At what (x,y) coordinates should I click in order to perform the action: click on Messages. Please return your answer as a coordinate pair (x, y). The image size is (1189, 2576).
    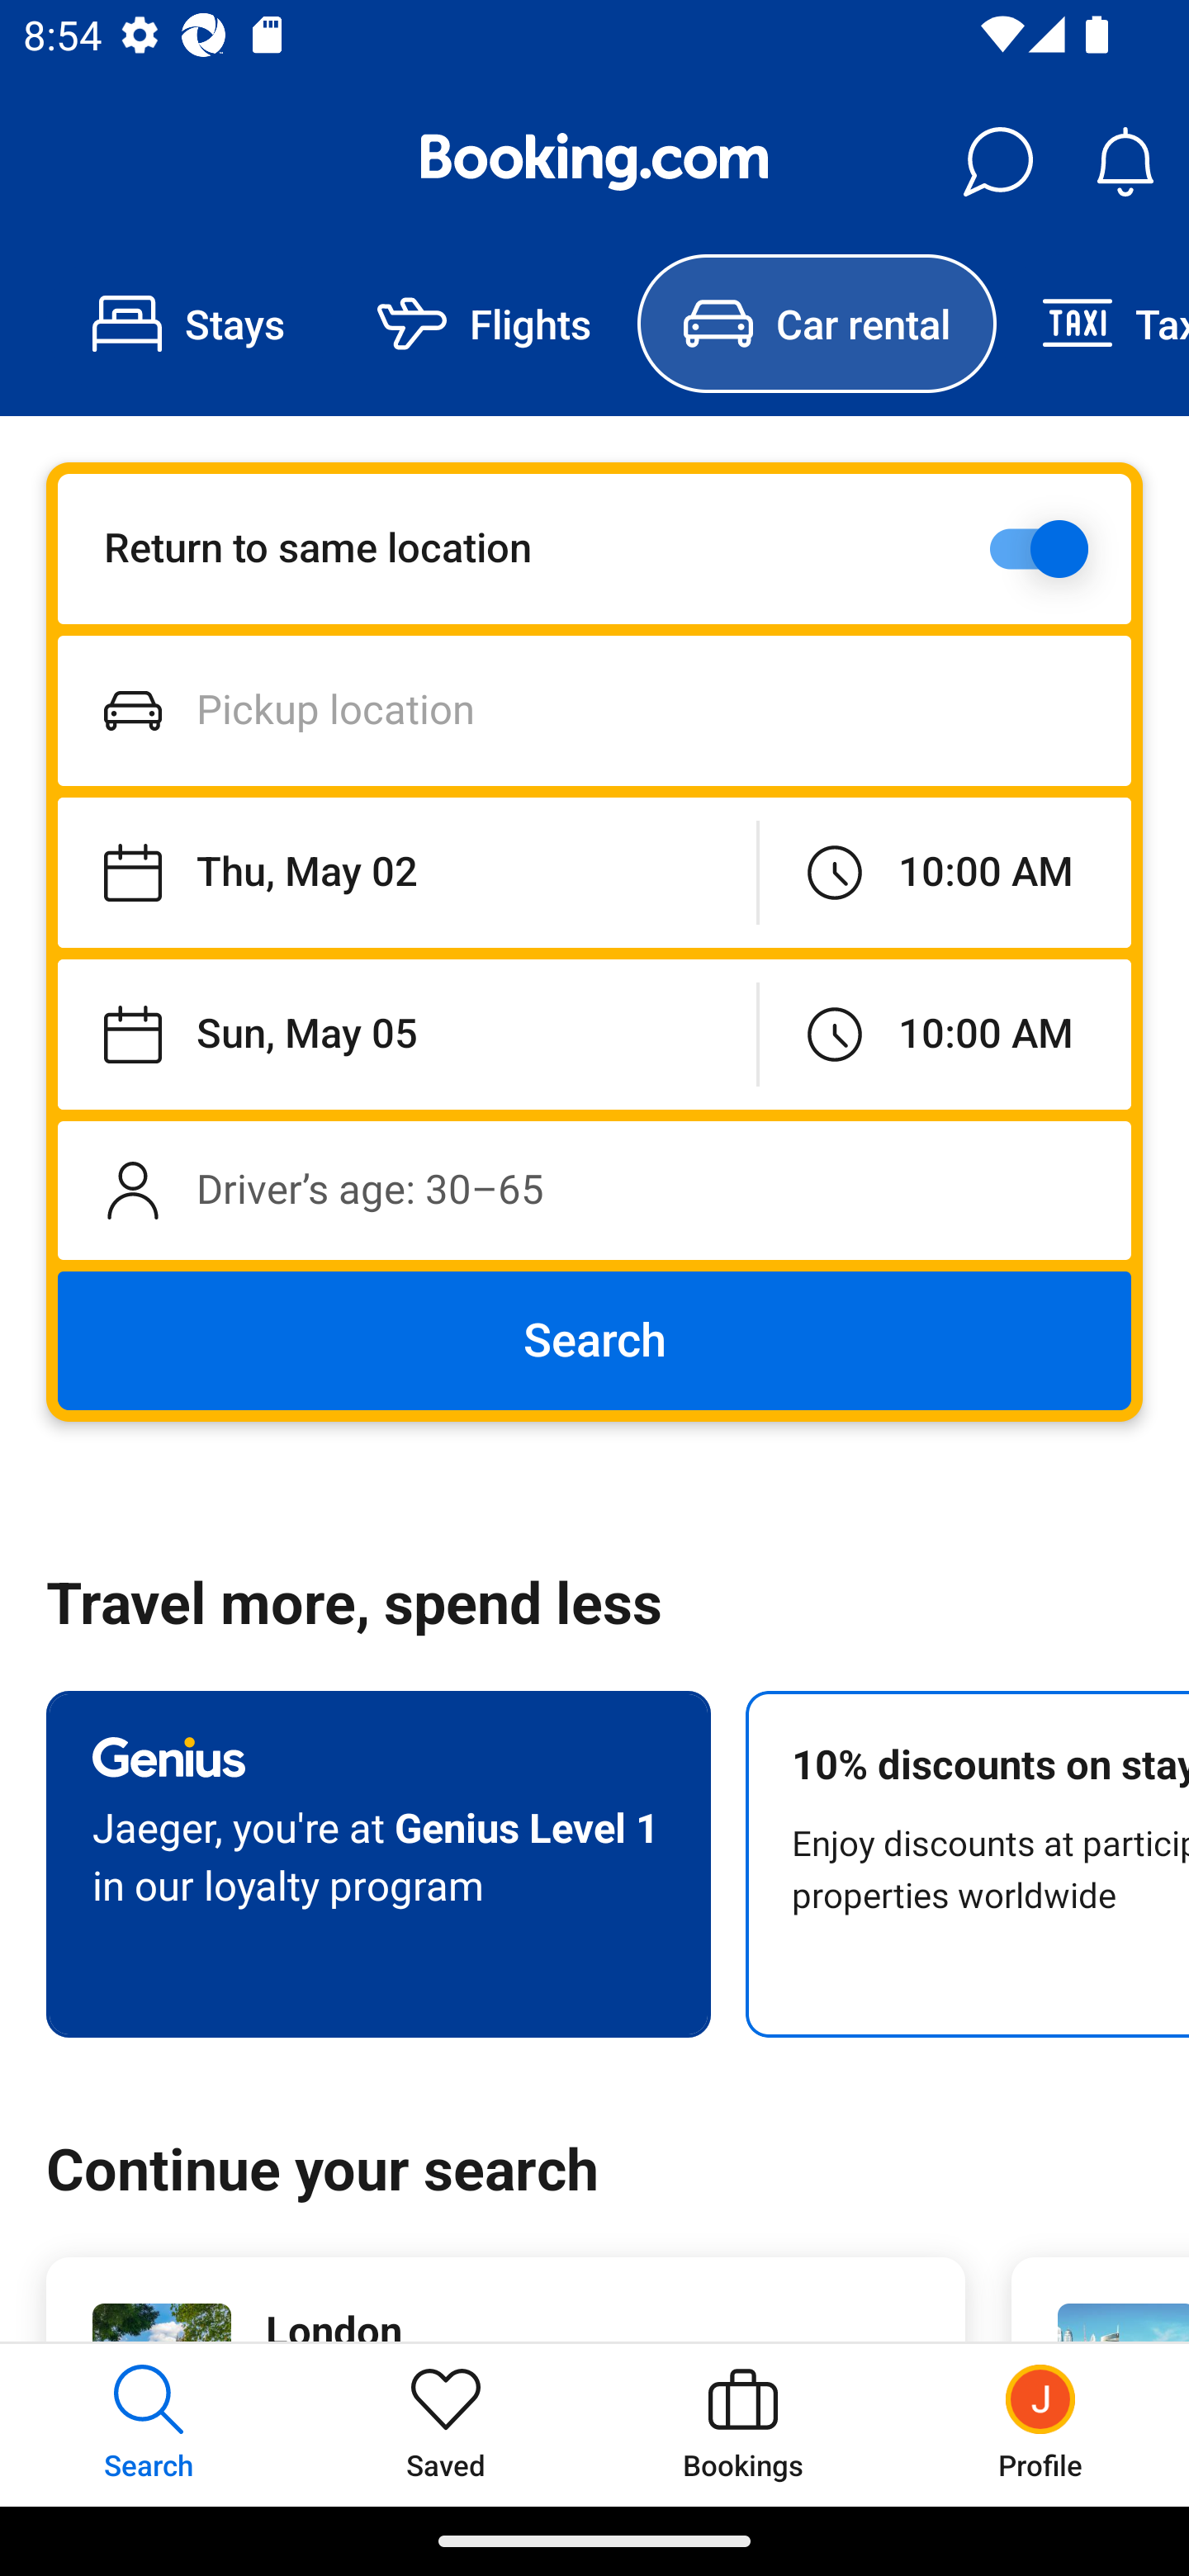
    Looking at the image, I should click on (997, 162).